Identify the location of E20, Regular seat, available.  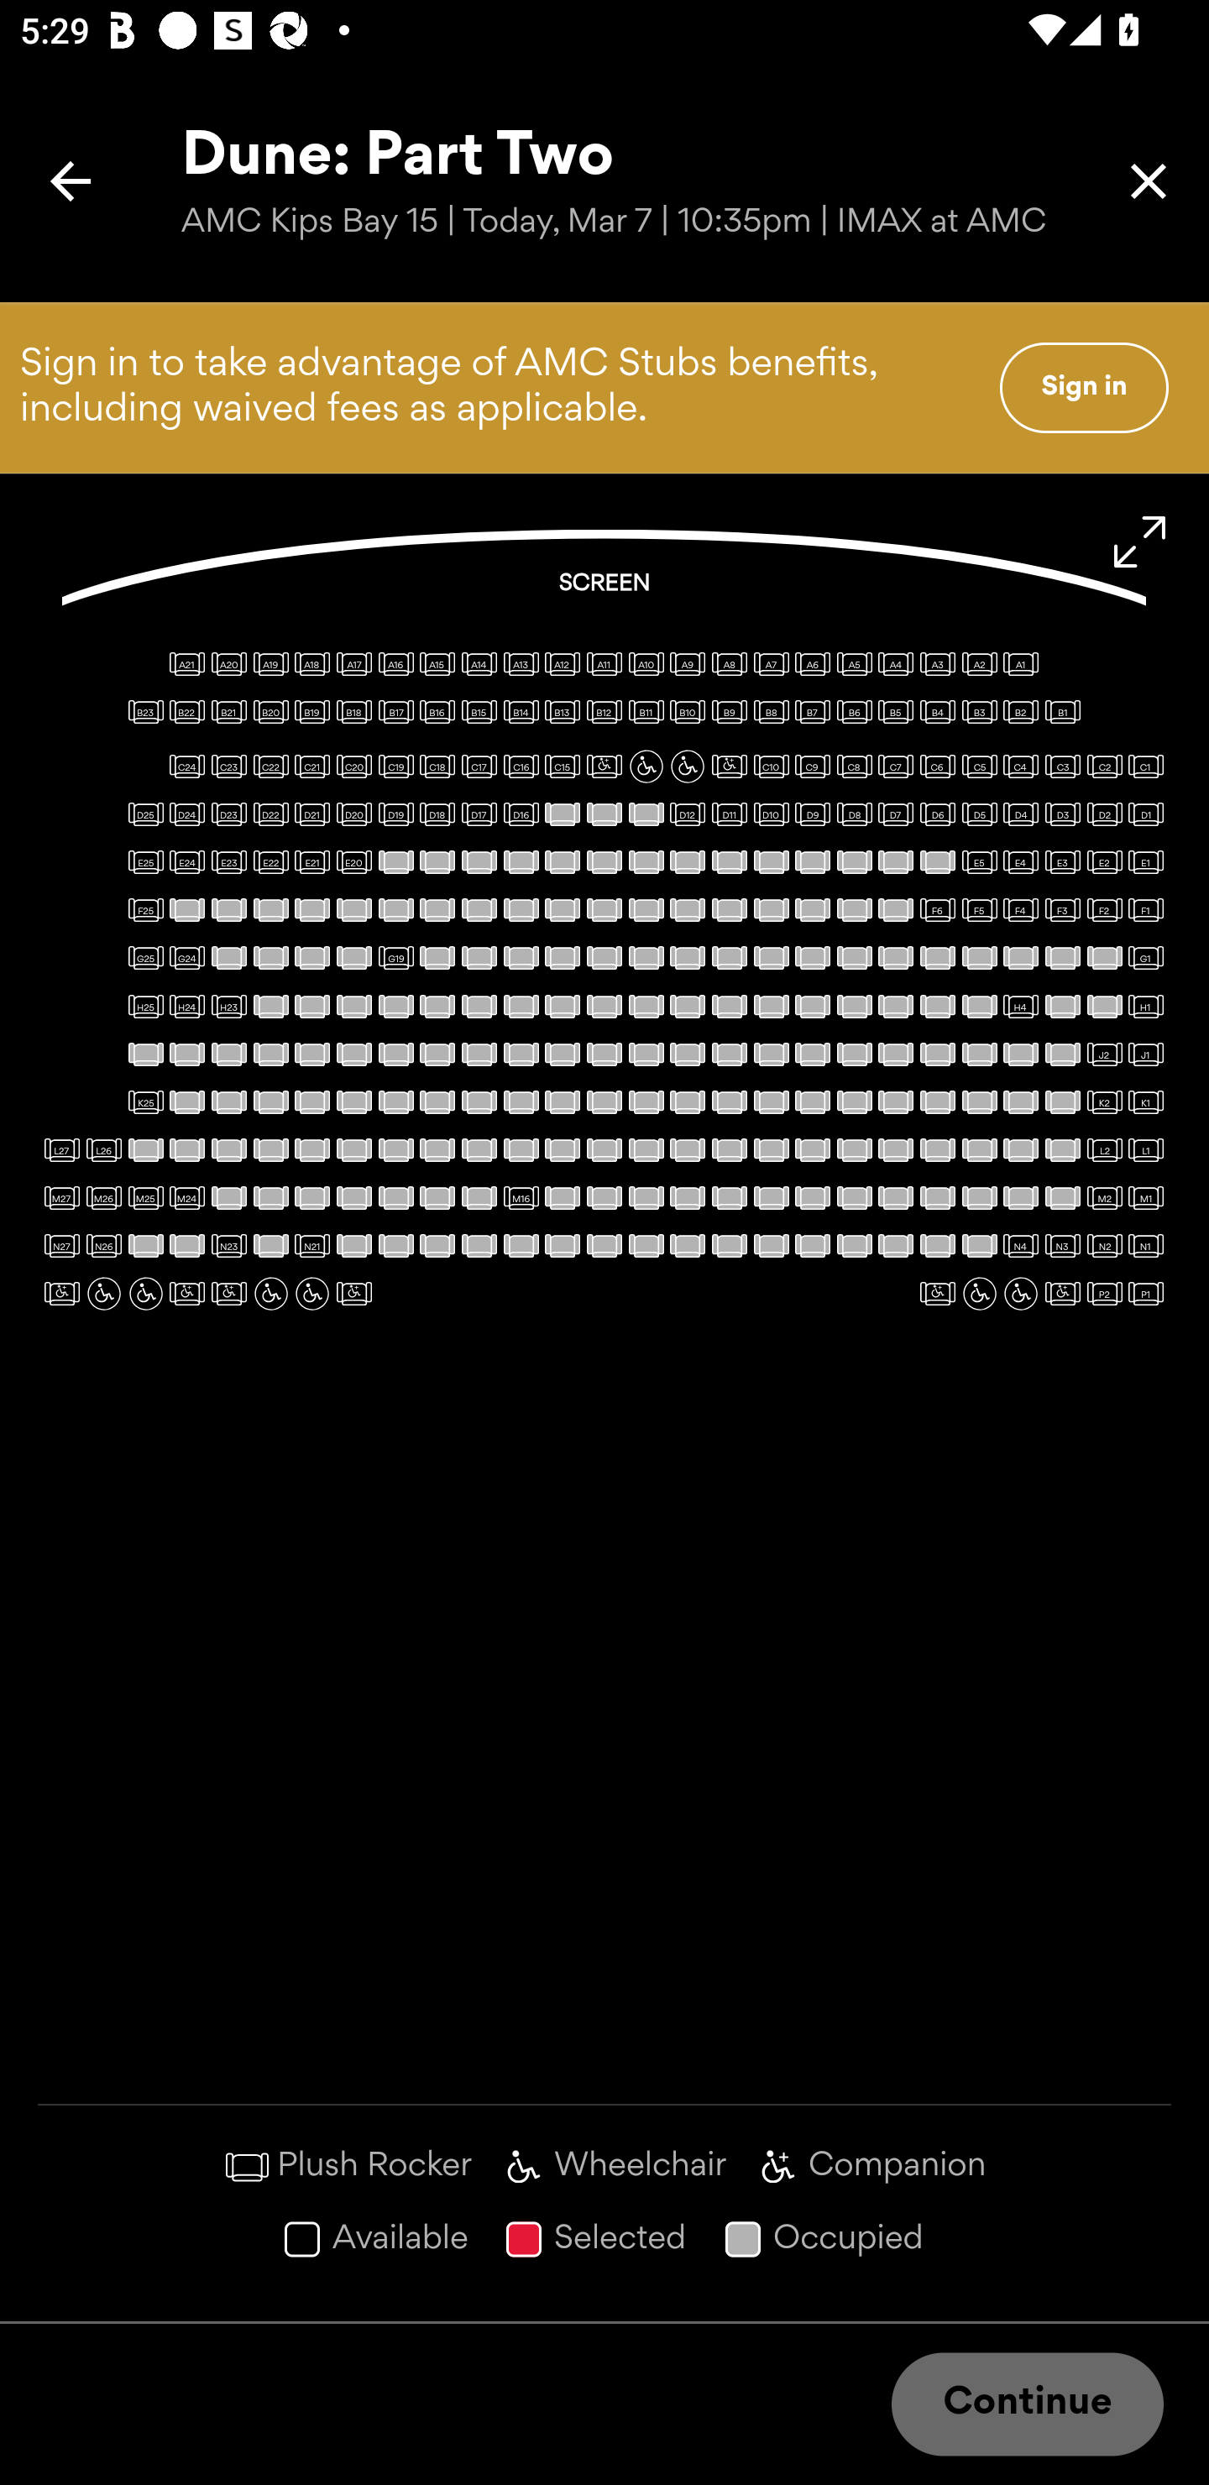
(354, 861).